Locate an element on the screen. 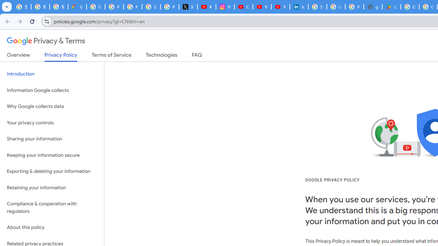 The image size is (438, 246). Last Shelter: Survival - Apps on Google Play is located at coordinates (391, 7).